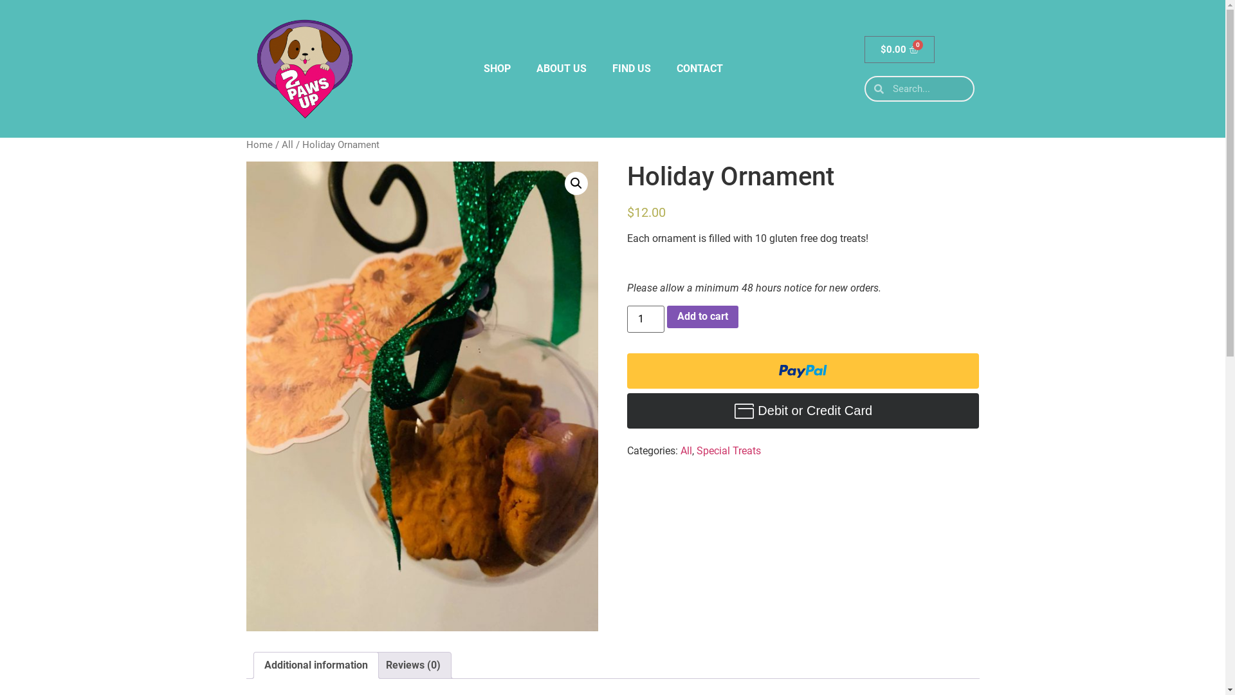  Describe the element at coordinates (700, 69) in the screenshot. I see `CONTACT` at that location.